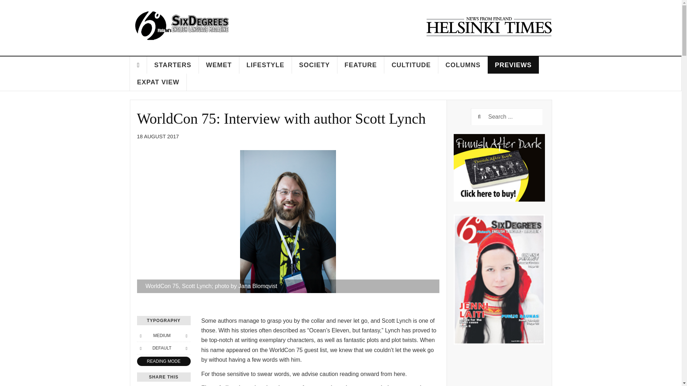  Describe the element at coordinates (513, 65) in the screenshot. I see `PREVIEWS` at that location.